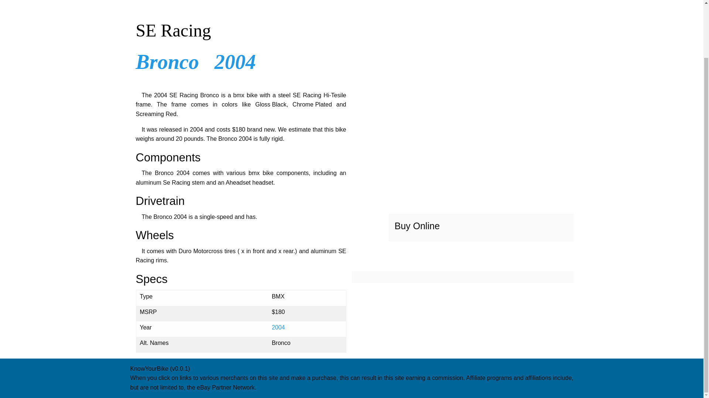 This screenshot has width=709, height=398. What do you see at coordinates (241, 30) in the screenshot?
I see `SE Racing` at bounding box center [241, 30].